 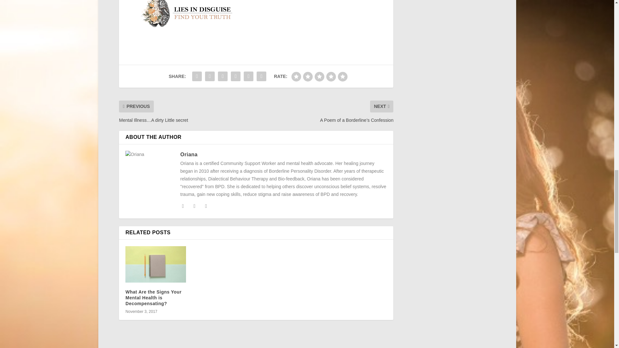 What do you see at coordinates (296, 76) in the screenshot?
I see `bad` at bounding box center [296, 76].